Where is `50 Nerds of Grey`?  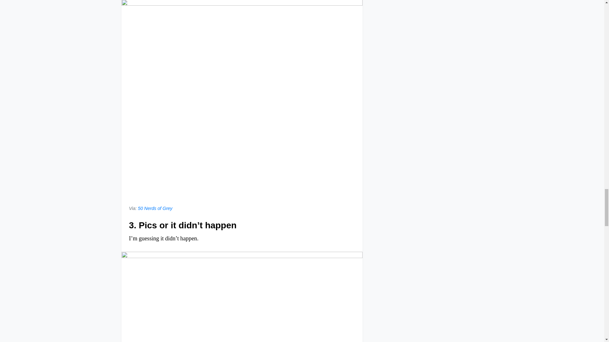
50 Nerds of Grey is located at coordinates (155, 208).